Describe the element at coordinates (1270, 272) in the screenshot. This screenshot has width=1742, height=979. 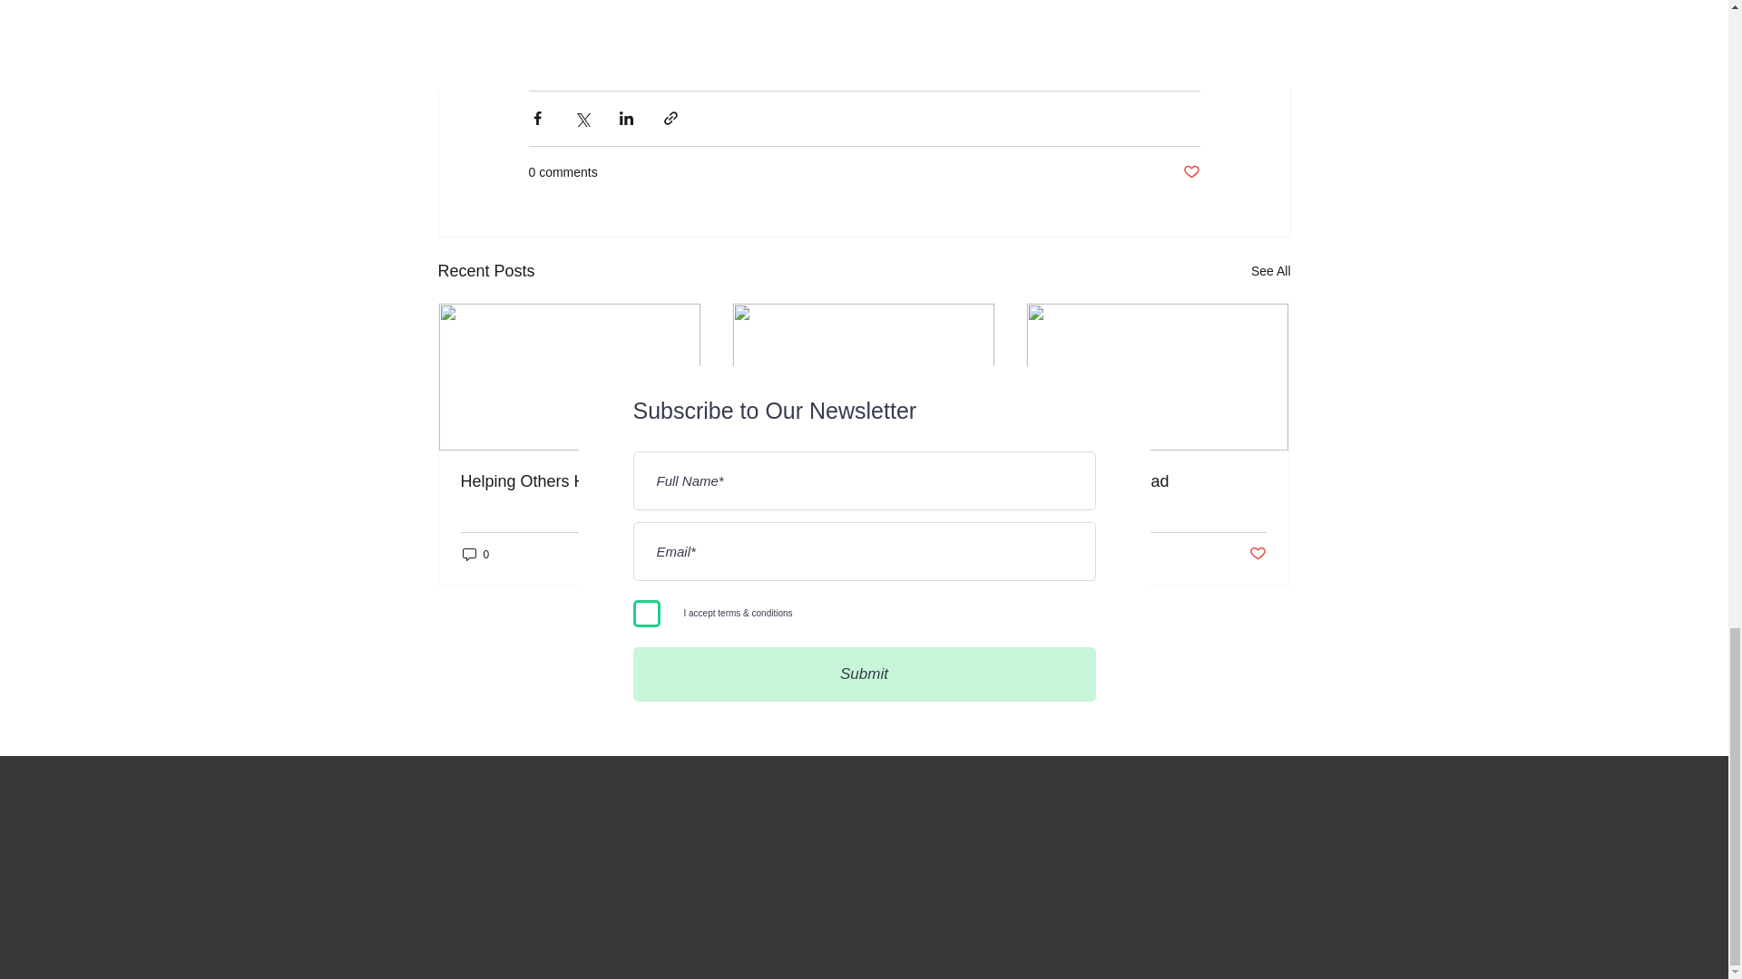
I see `See All` at that location.